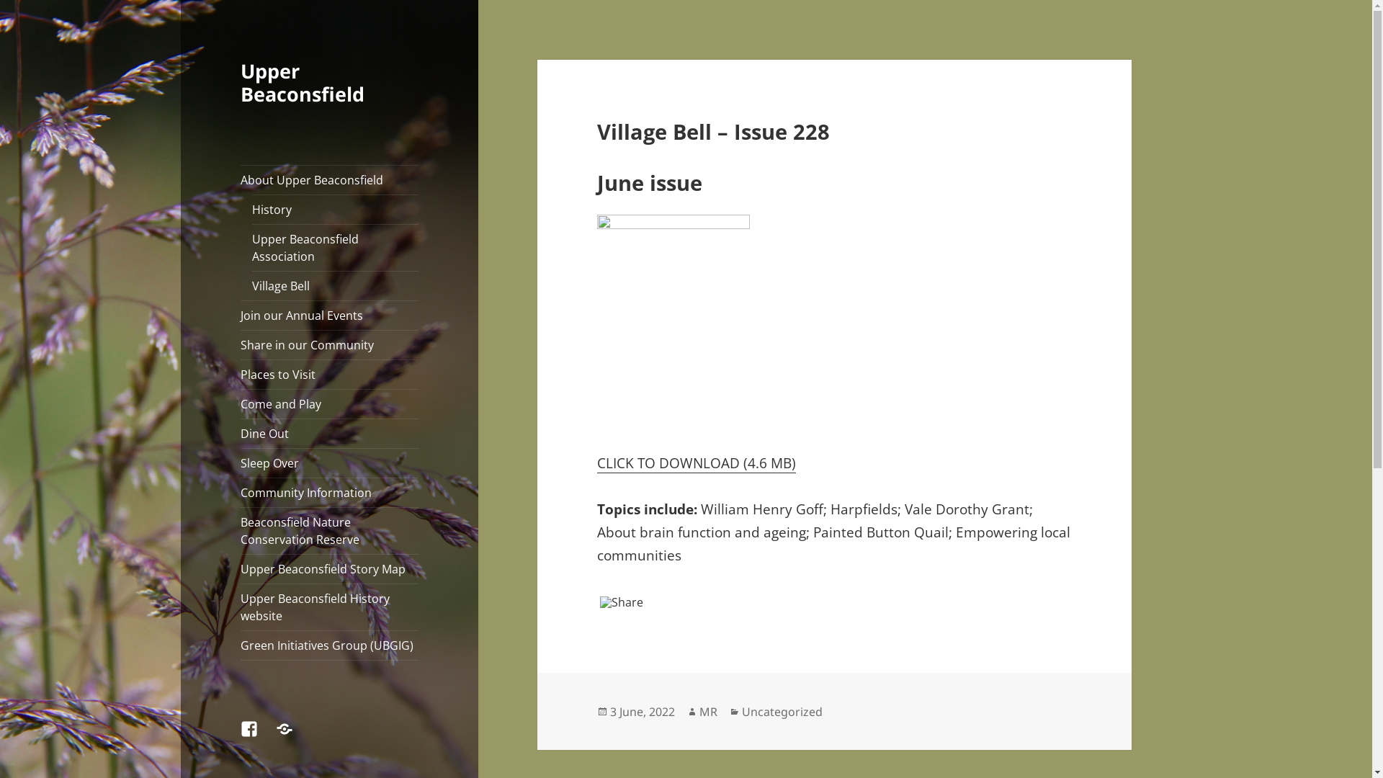  I want to click on About Upper Beaconsfield, so click(330, 180).